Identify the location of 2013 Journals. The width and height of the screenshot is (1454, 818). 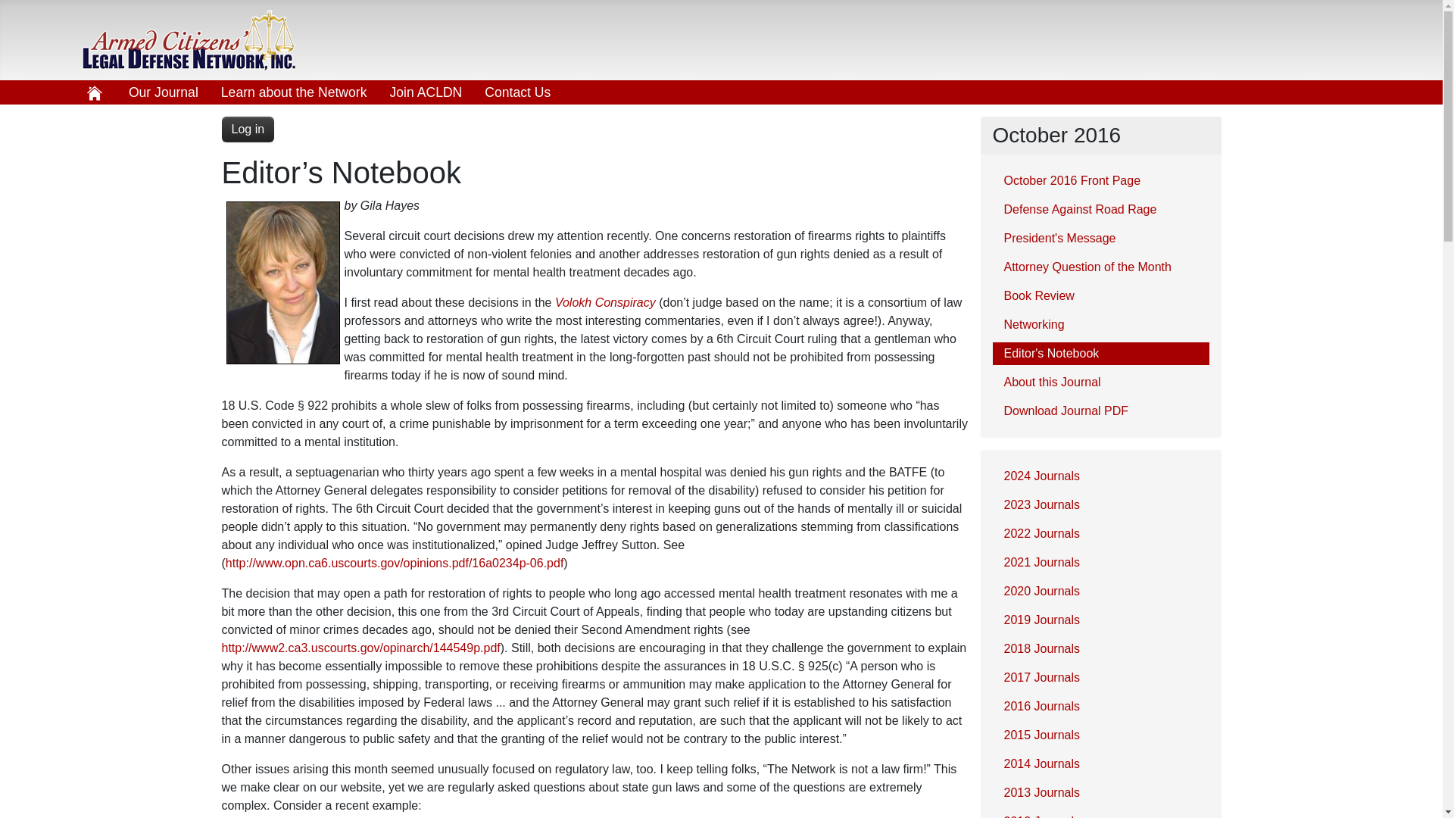
(1100, 792).